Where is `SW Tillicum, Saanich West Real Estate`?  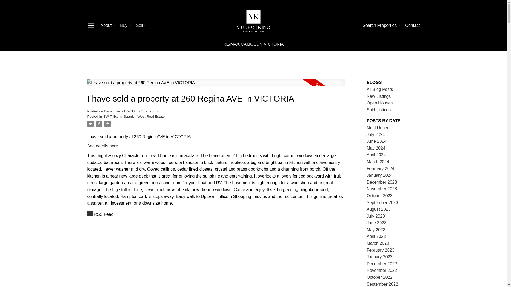 SW Tillicum, Saanich West Real Estate is located at coordinates (134, 116).